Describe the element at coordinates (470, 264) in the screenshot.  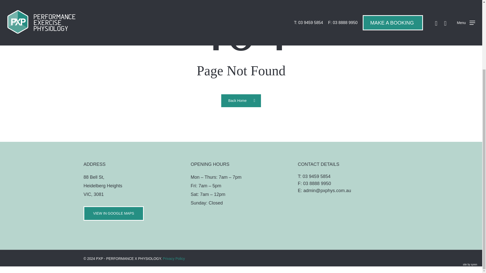
I see `site by syren` at that location.